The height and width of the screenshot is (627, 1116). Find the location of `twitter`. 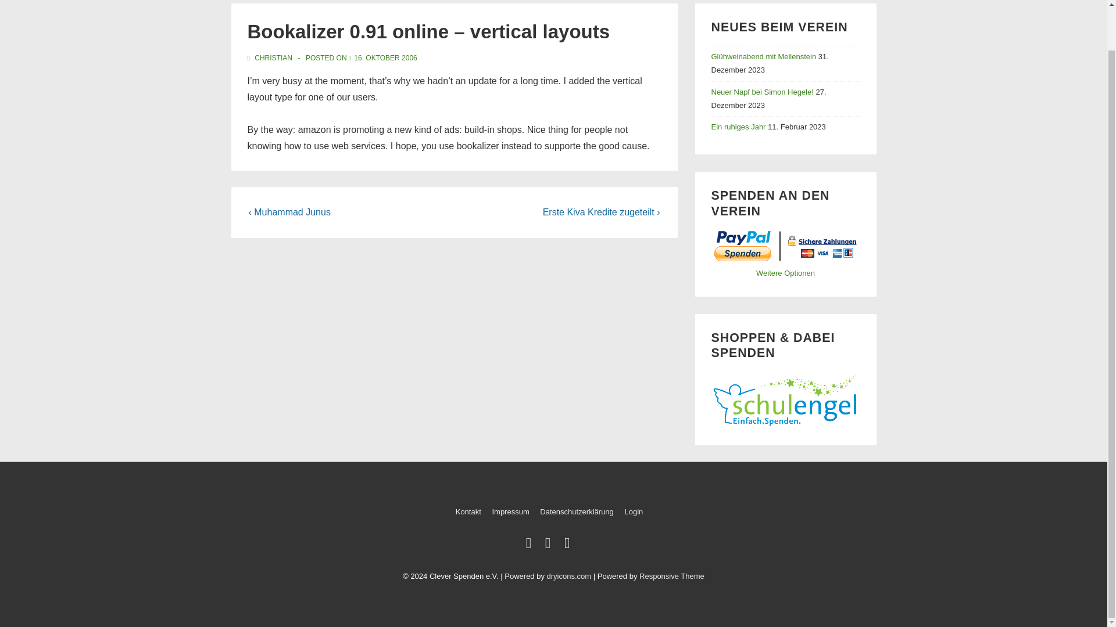

twitter is located at coordinates (531, 546).